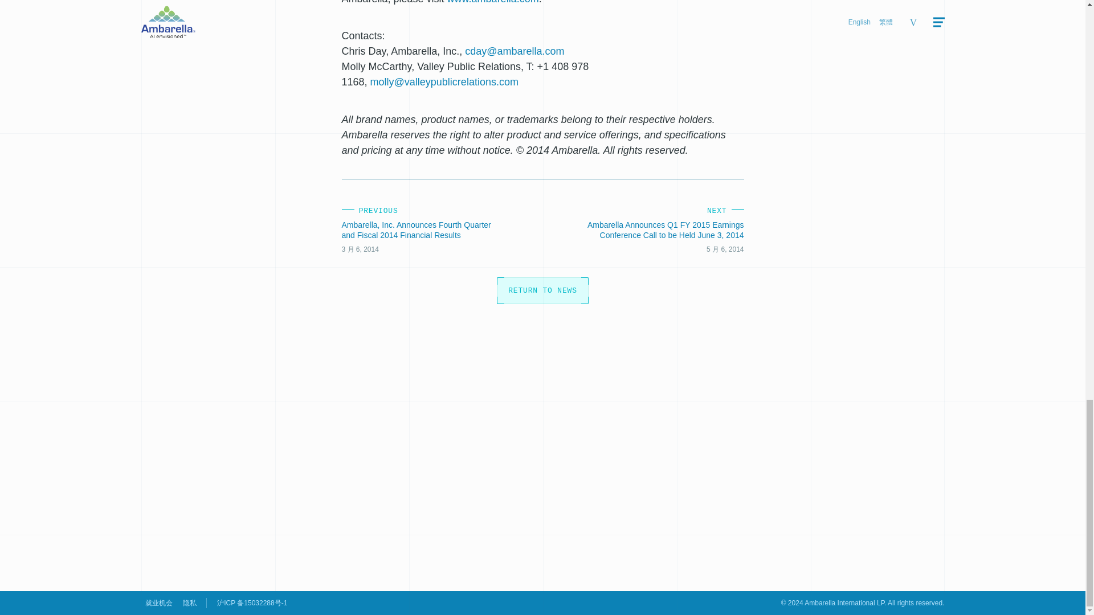  What do you see at coordinates (493, 2) in the screenshot?
I see `www.ambarella.com` at bounding box center [493, 2].